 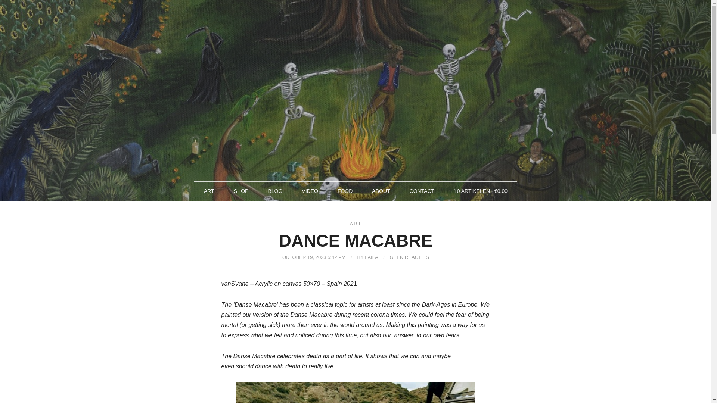 I want to click on CONTACT, so click(x=422, y=191).